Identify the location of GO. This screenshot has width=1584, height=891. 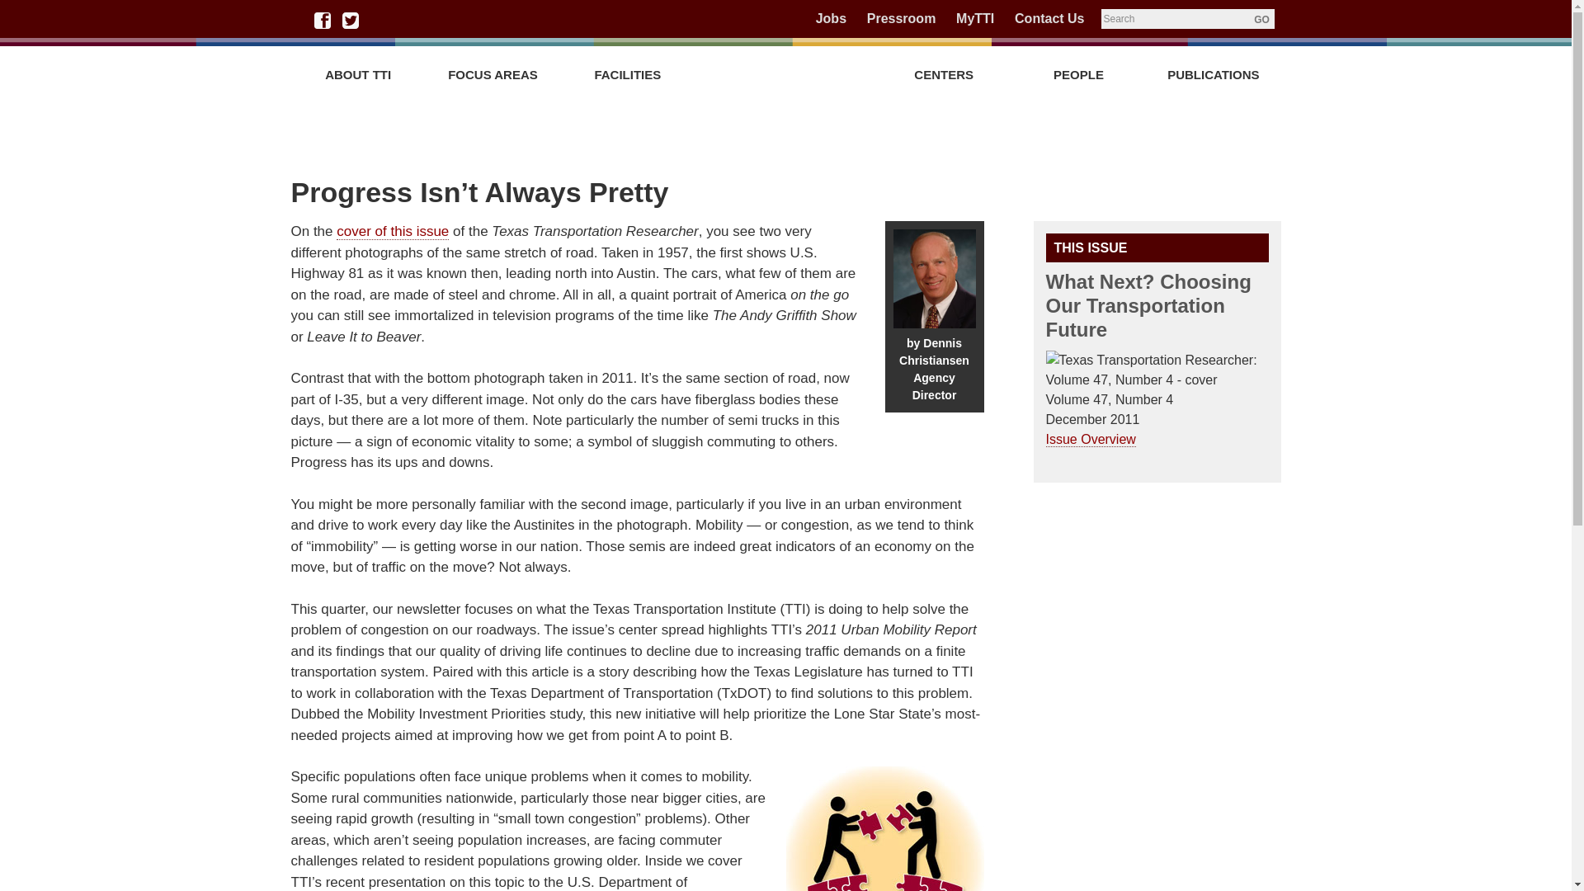
(1261, 18).